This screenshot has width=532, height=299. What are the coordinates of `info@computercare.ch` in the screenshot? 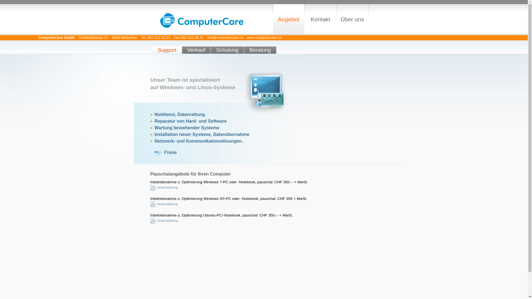 It's located at (225, 38).